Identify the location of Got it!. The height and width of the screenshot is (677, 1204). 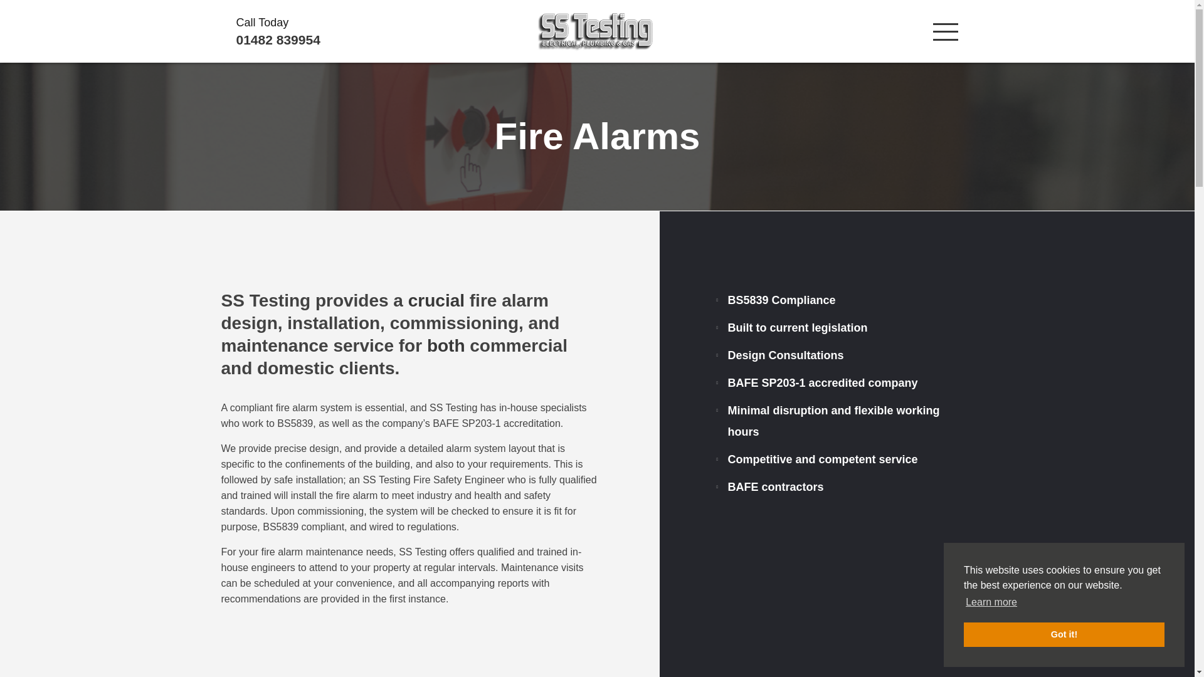
(1064, 634).